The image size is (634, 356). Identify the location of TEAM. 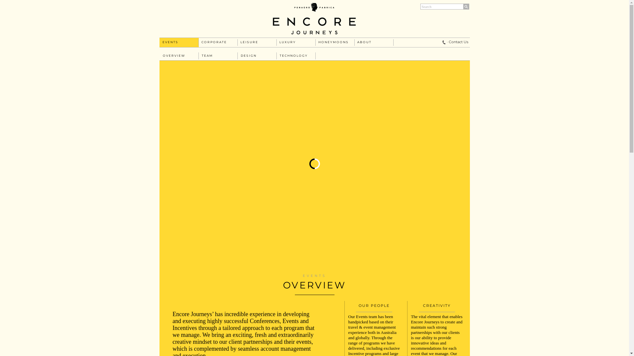
(208, 55).